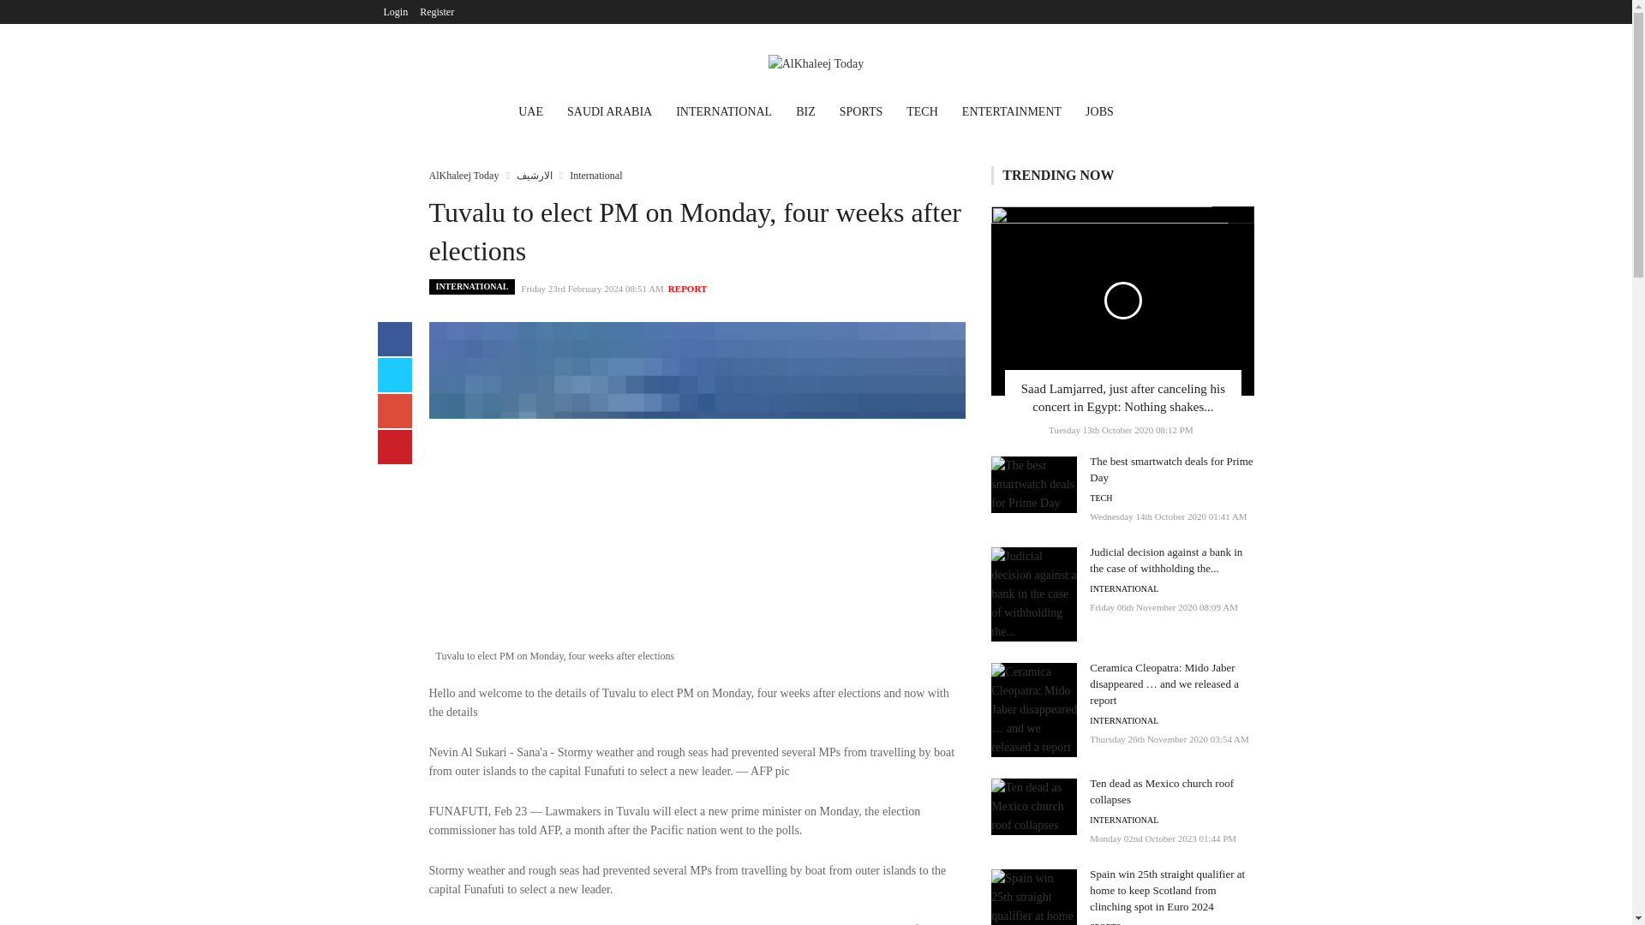 The height and width of the screenshot is (925, 1645). Describe the element at coordinates (860, 113) in the screenshot. I see `SPORTS` at that location.